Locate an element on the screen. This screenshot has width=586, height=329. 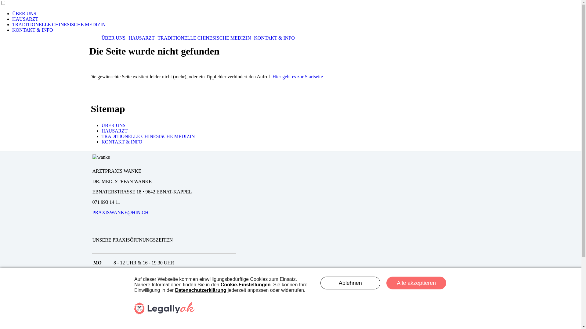
KONTAKT & INFO is located at coordinates (122, 142).